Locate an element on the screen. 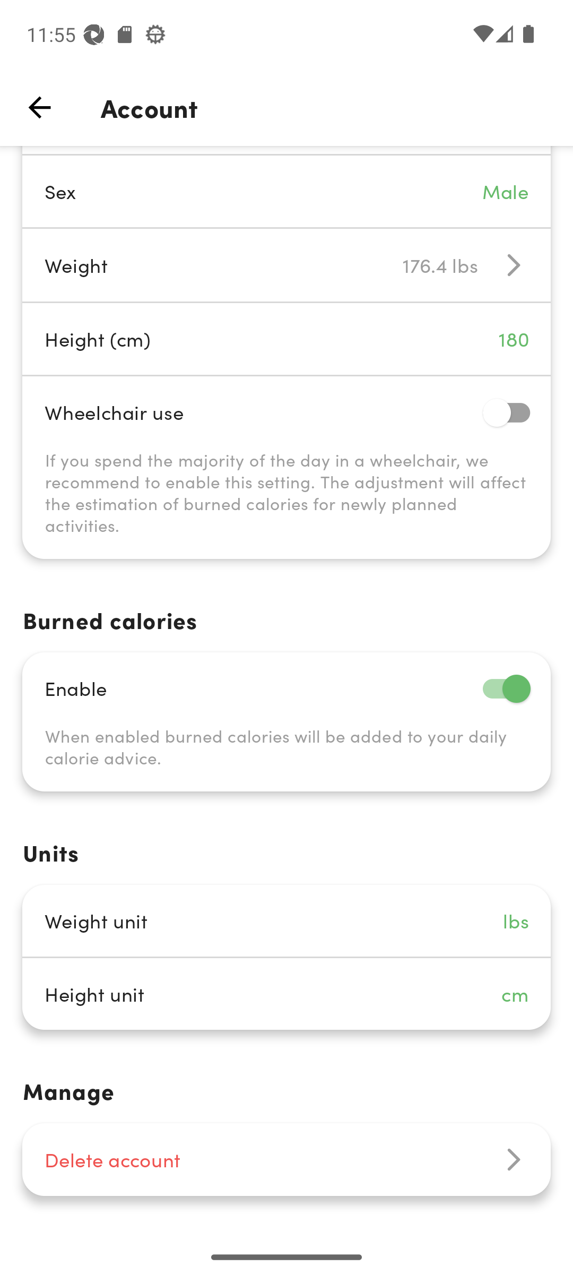 This screenshot has width=573, height=1274. Weight unit lbs is located at coordinates (286, 920).